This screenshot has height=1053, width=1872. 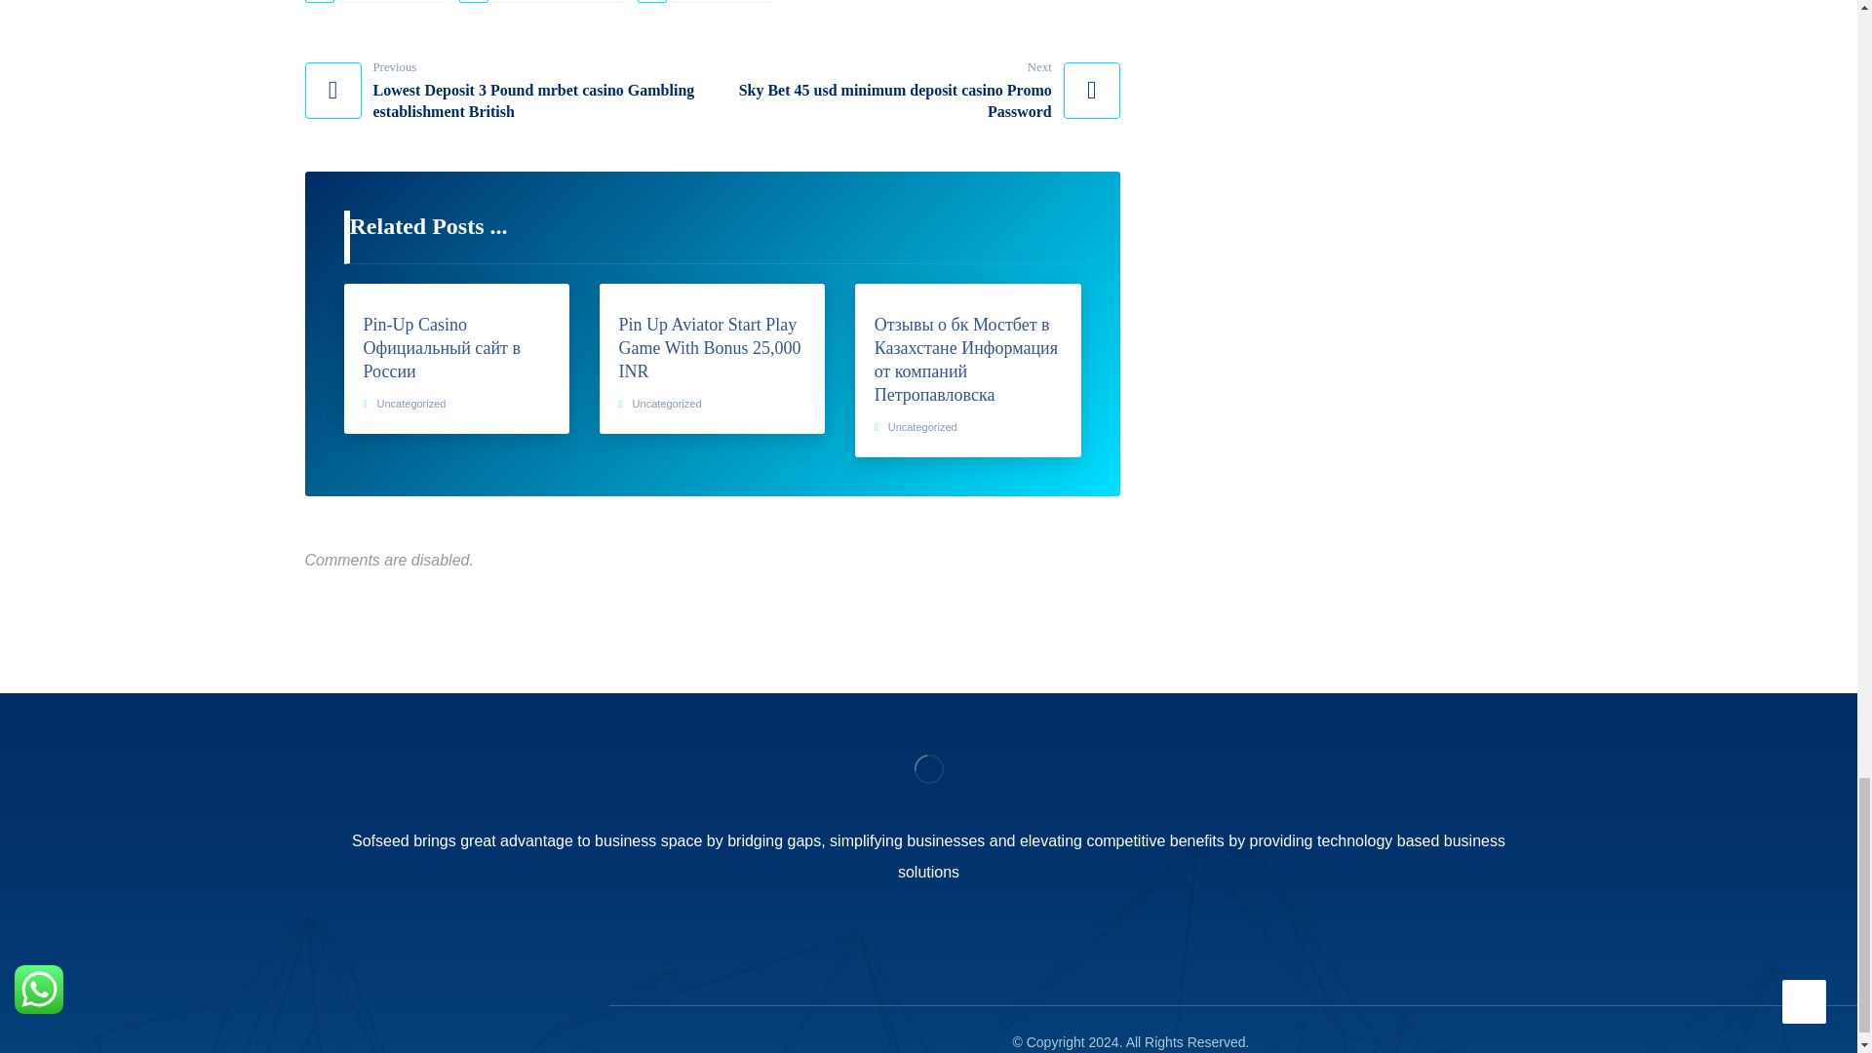 What do you see at coordinates (713, 347) in the screenshot?
I see `Pin Up Aviator Start Play Game With Bonus 25,000 INR` at bounding box center [713, 347].